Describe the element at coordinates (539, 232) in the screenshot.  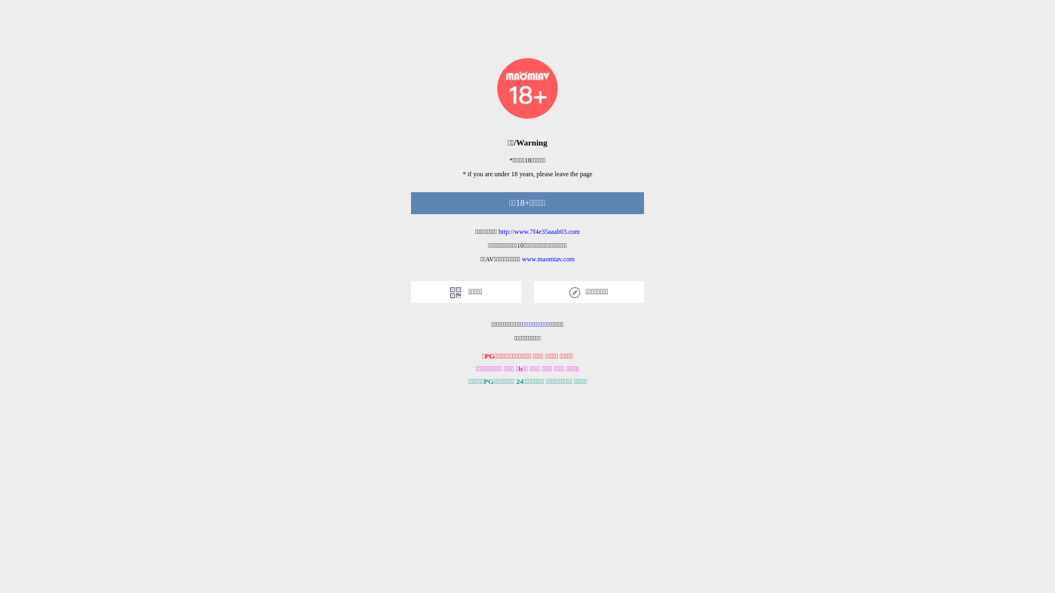
I see `http://www.7f4e35aaab03.com` at that location.